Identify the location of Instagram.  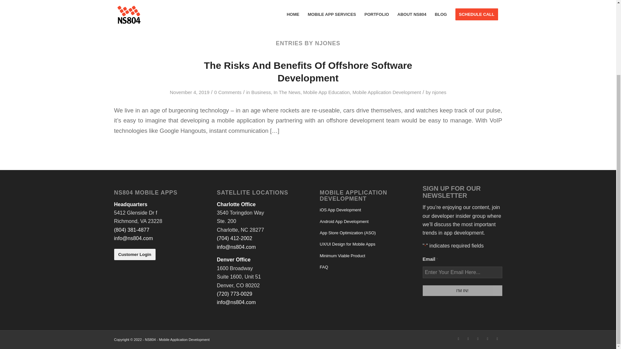
(477, 338).